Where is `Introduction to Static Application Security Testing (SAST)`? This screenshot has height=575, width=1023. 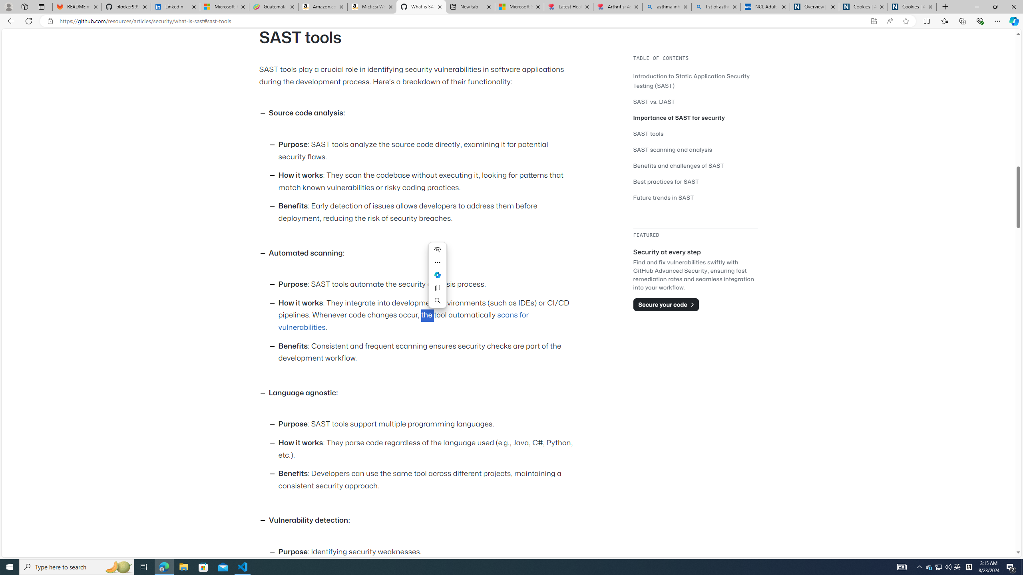
Introduction to Static Application Security Testing (SAST) is located at coordinates (695, 81).